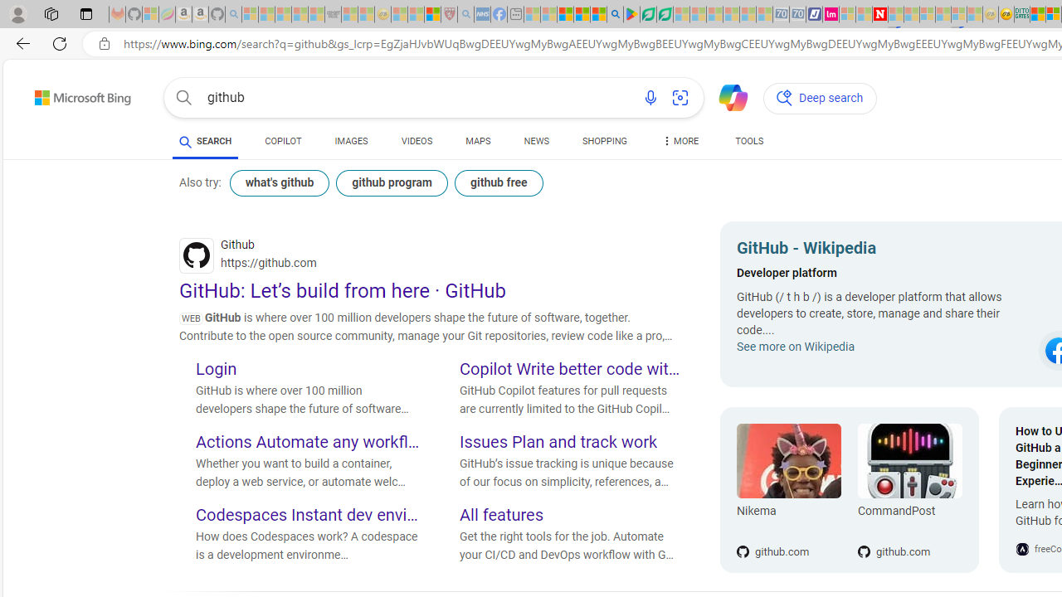 This screenshot has height=597, width=1062. What do you see at coordinates (536, 144) in the screenshot?
I see `NEWS` at bounding box center [536, 144].